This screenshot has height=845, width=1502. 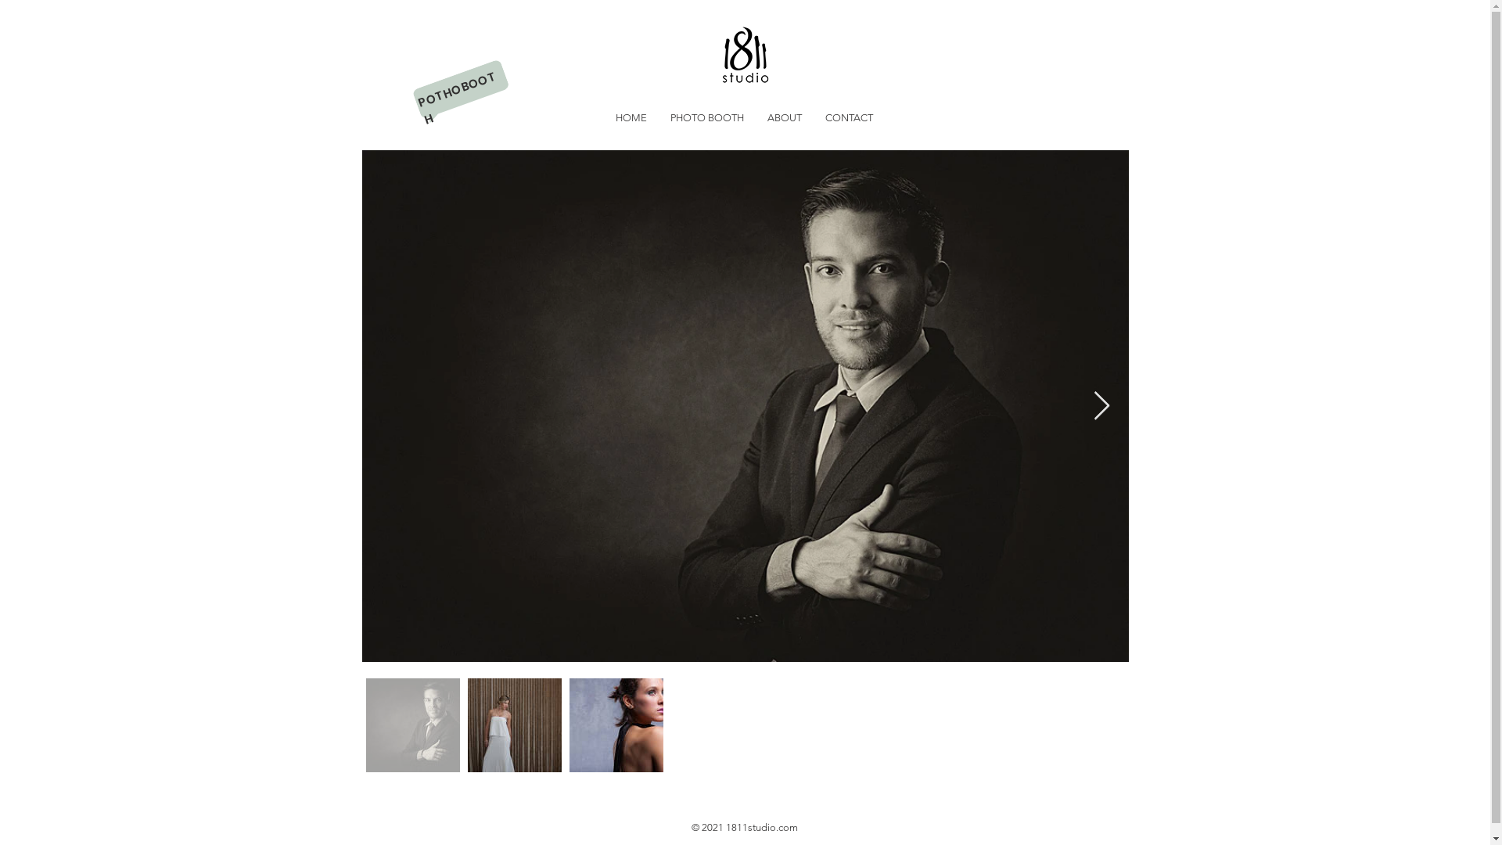 What do you see at coordinates (707, 118) in the screenshot?
I see `PHOTO BOOTH` at bounding box center [707, 118].